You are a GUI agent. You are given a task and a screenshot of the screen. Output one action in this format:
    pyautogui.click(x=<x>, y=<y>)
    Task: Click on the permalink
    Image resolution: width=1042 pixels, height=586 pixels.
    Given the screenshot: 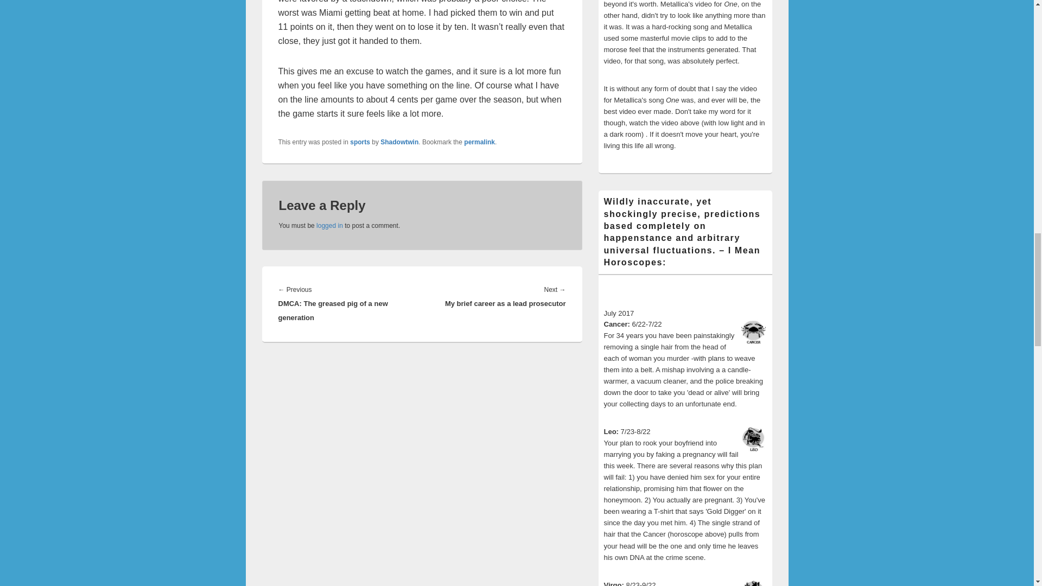 What is the action you would take?
    pyautogui.click(x=479, y=142)
    